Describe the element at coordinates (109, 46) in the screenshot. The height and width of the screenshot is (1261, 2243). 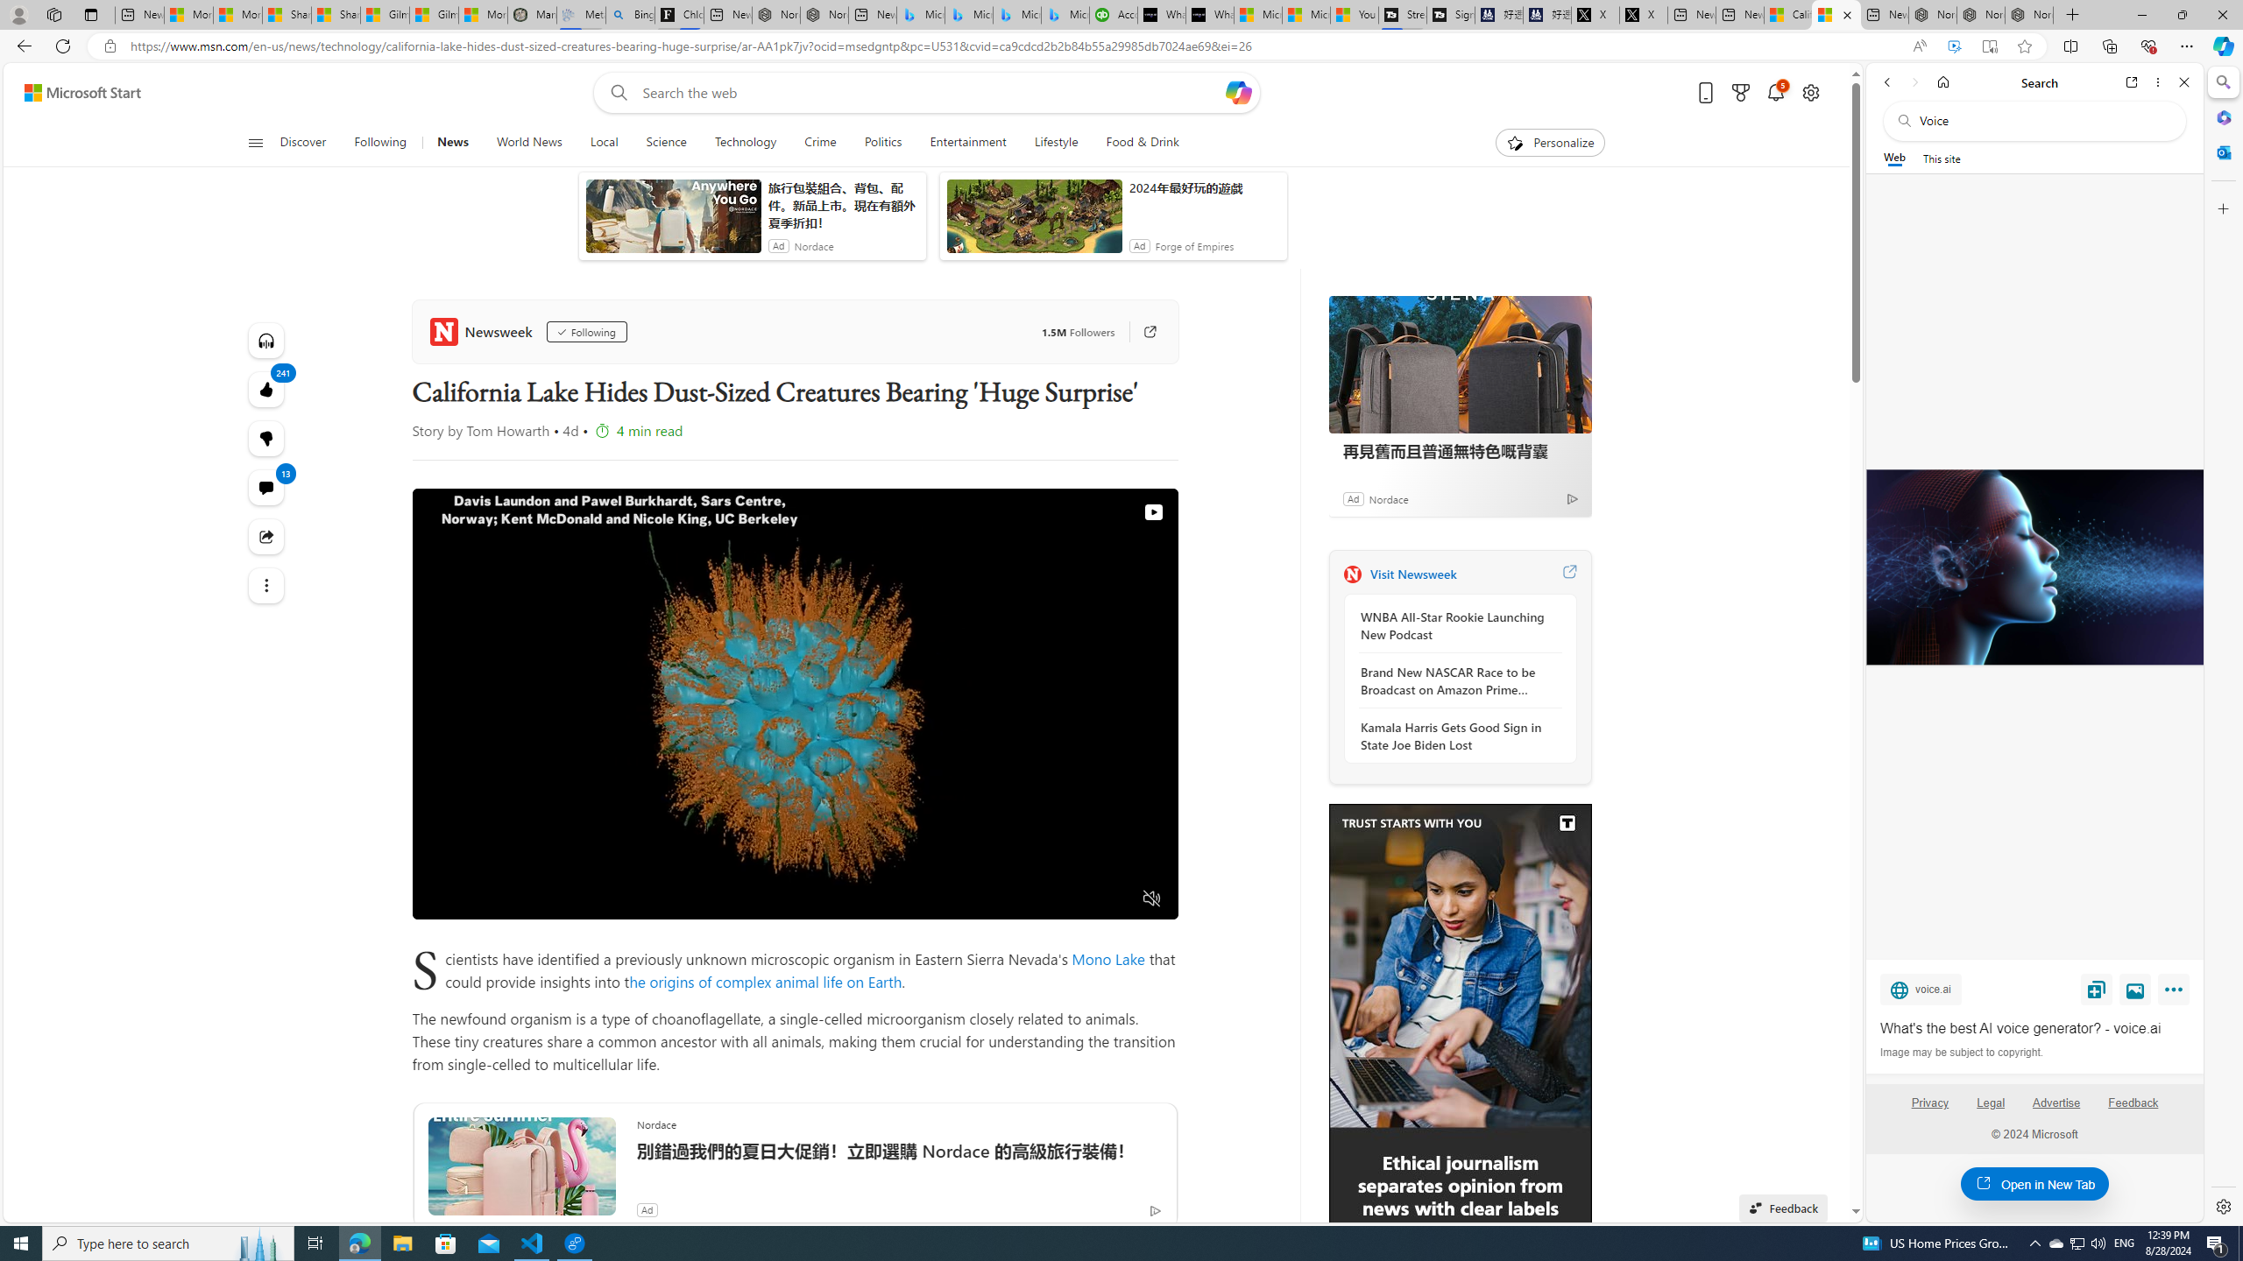
I see `View site information` at that location.